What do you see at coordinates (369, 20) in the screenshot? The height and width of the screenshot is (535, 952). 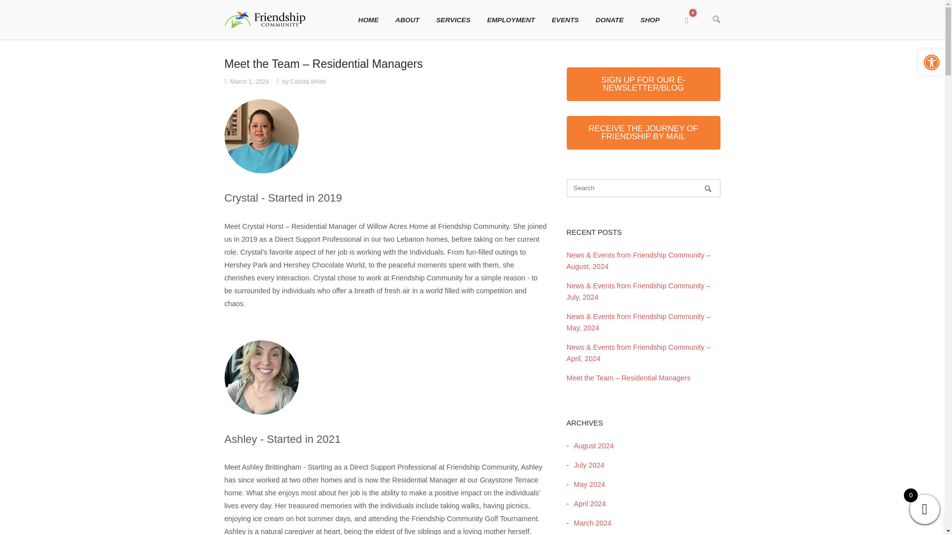 I see `HOME` at bounding box center [369, 20].